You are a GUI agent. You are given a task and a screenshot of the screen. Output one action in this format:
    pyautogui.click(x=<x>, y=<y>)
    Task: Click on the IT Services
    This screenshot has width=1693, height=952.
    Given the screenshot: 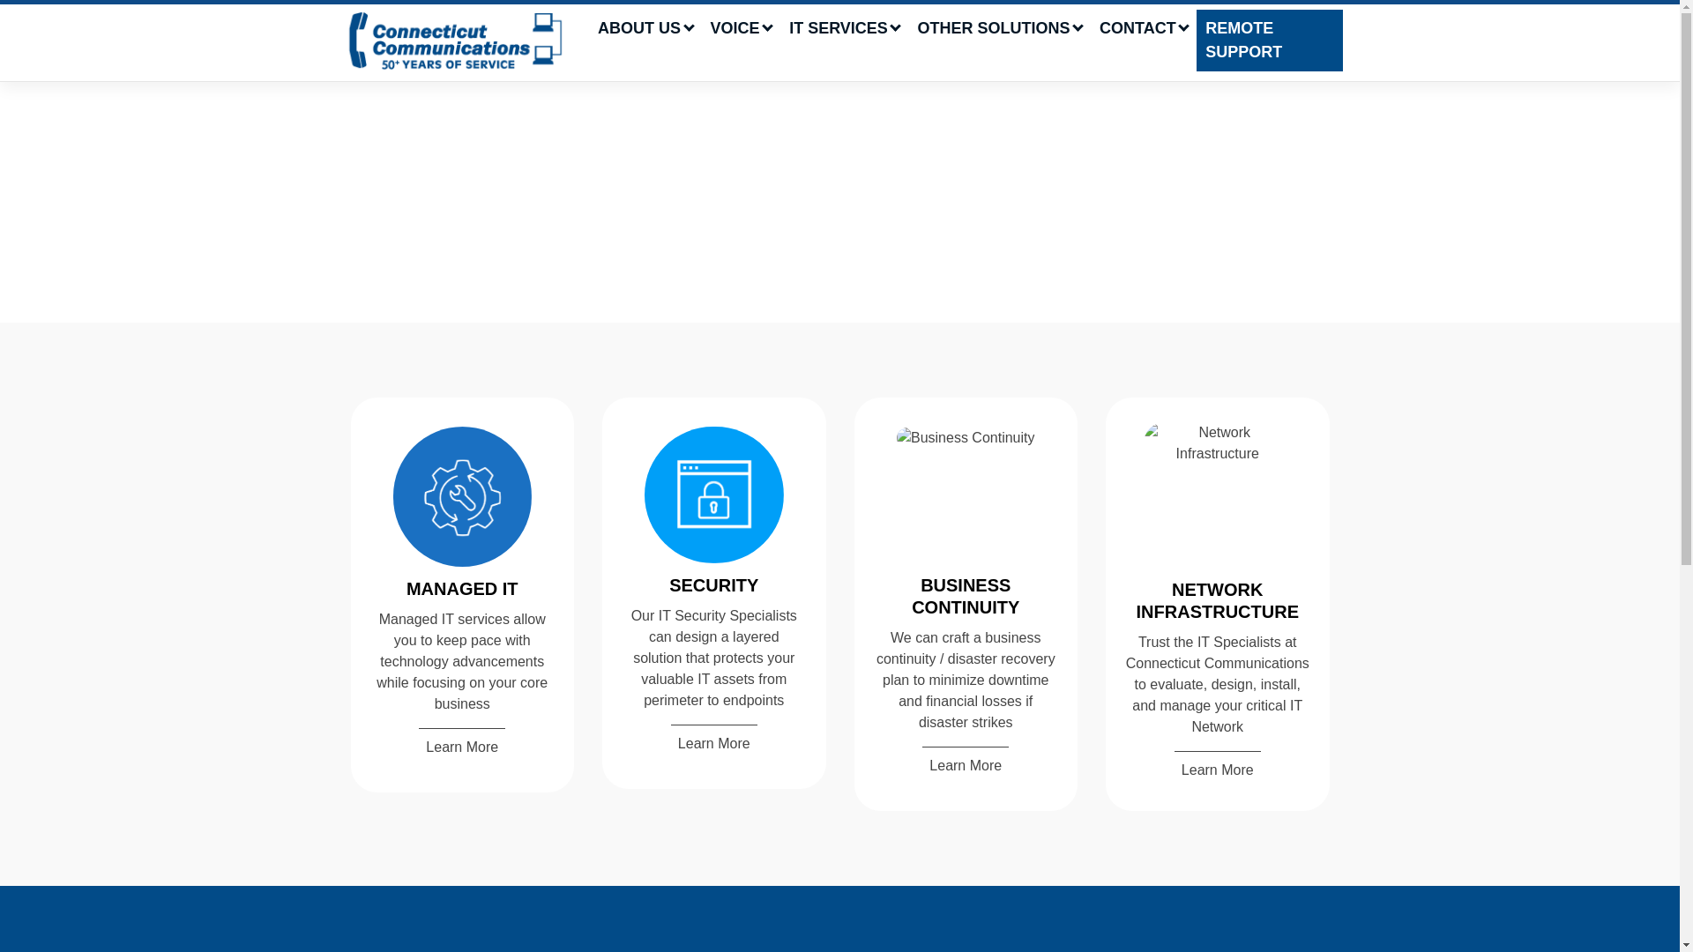 What is the action you would take?
    pyautogui.click(x=844, y=28)
    